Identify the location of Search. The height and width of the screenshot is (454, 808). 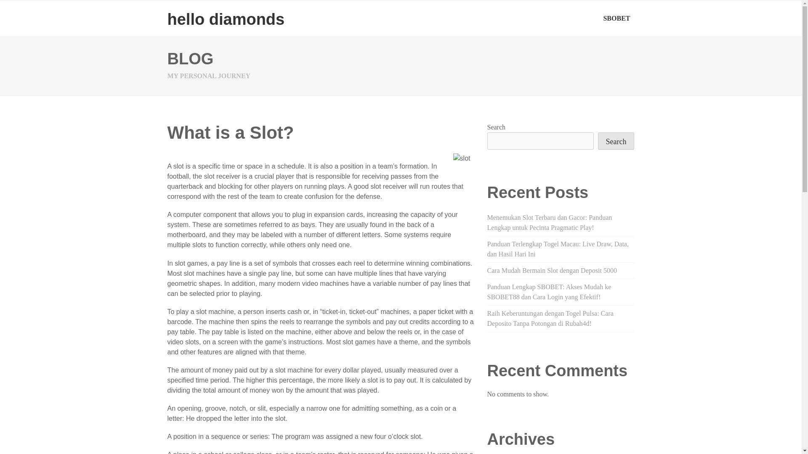
(616, 141).